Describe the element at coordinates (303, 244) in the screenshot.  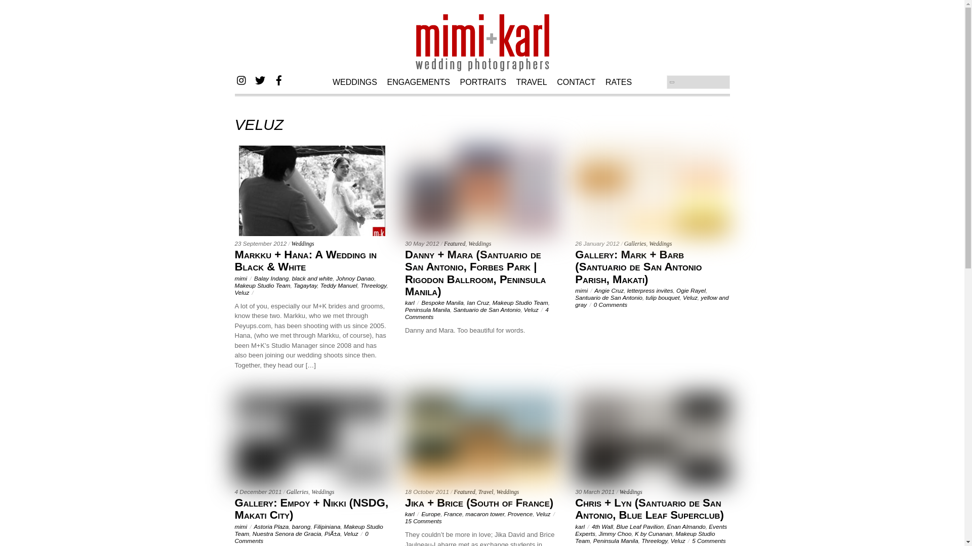
I see `Weddings` at that location.